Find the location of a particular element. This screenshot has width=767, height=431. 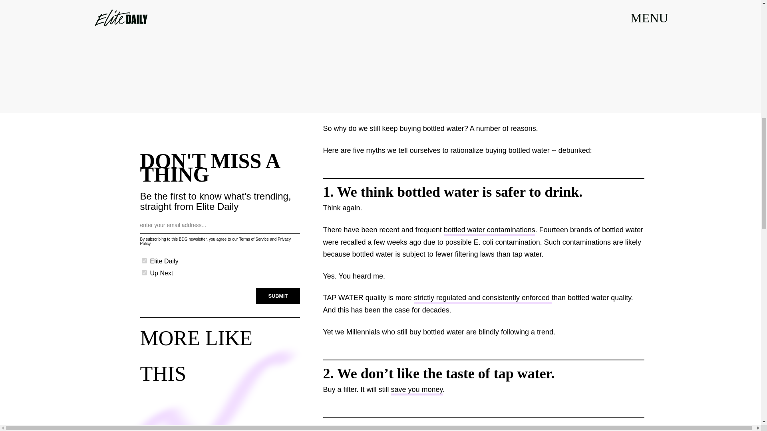

Privacy Policy is located at coordinates (215, 241).